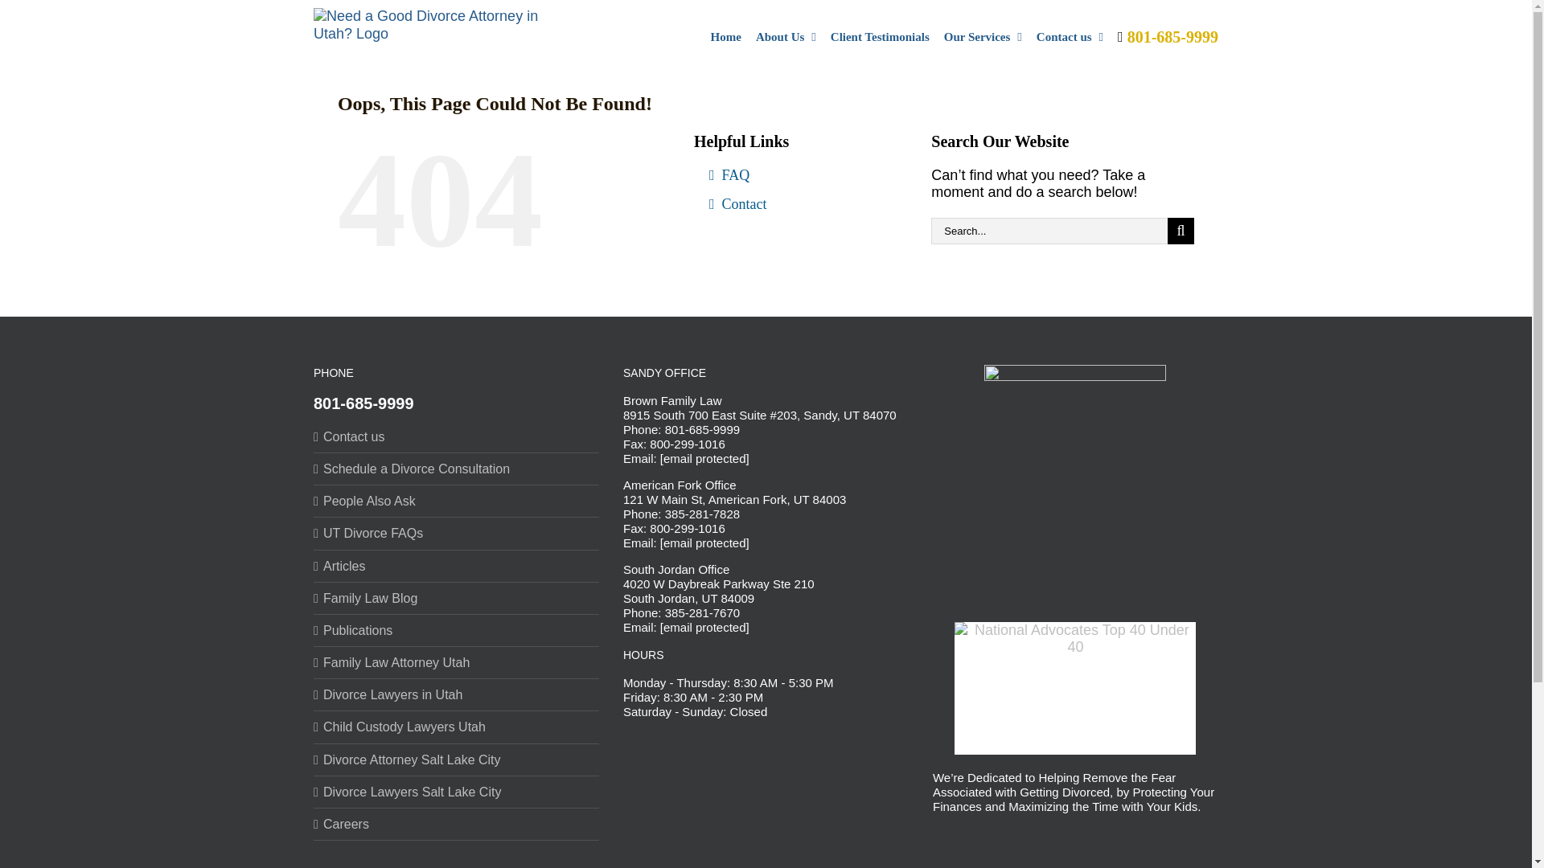 This screenshot has width=1544, height=868. Describe the element at coordinates (457, 436) in the screenshot. I see `Contact us` at that location.